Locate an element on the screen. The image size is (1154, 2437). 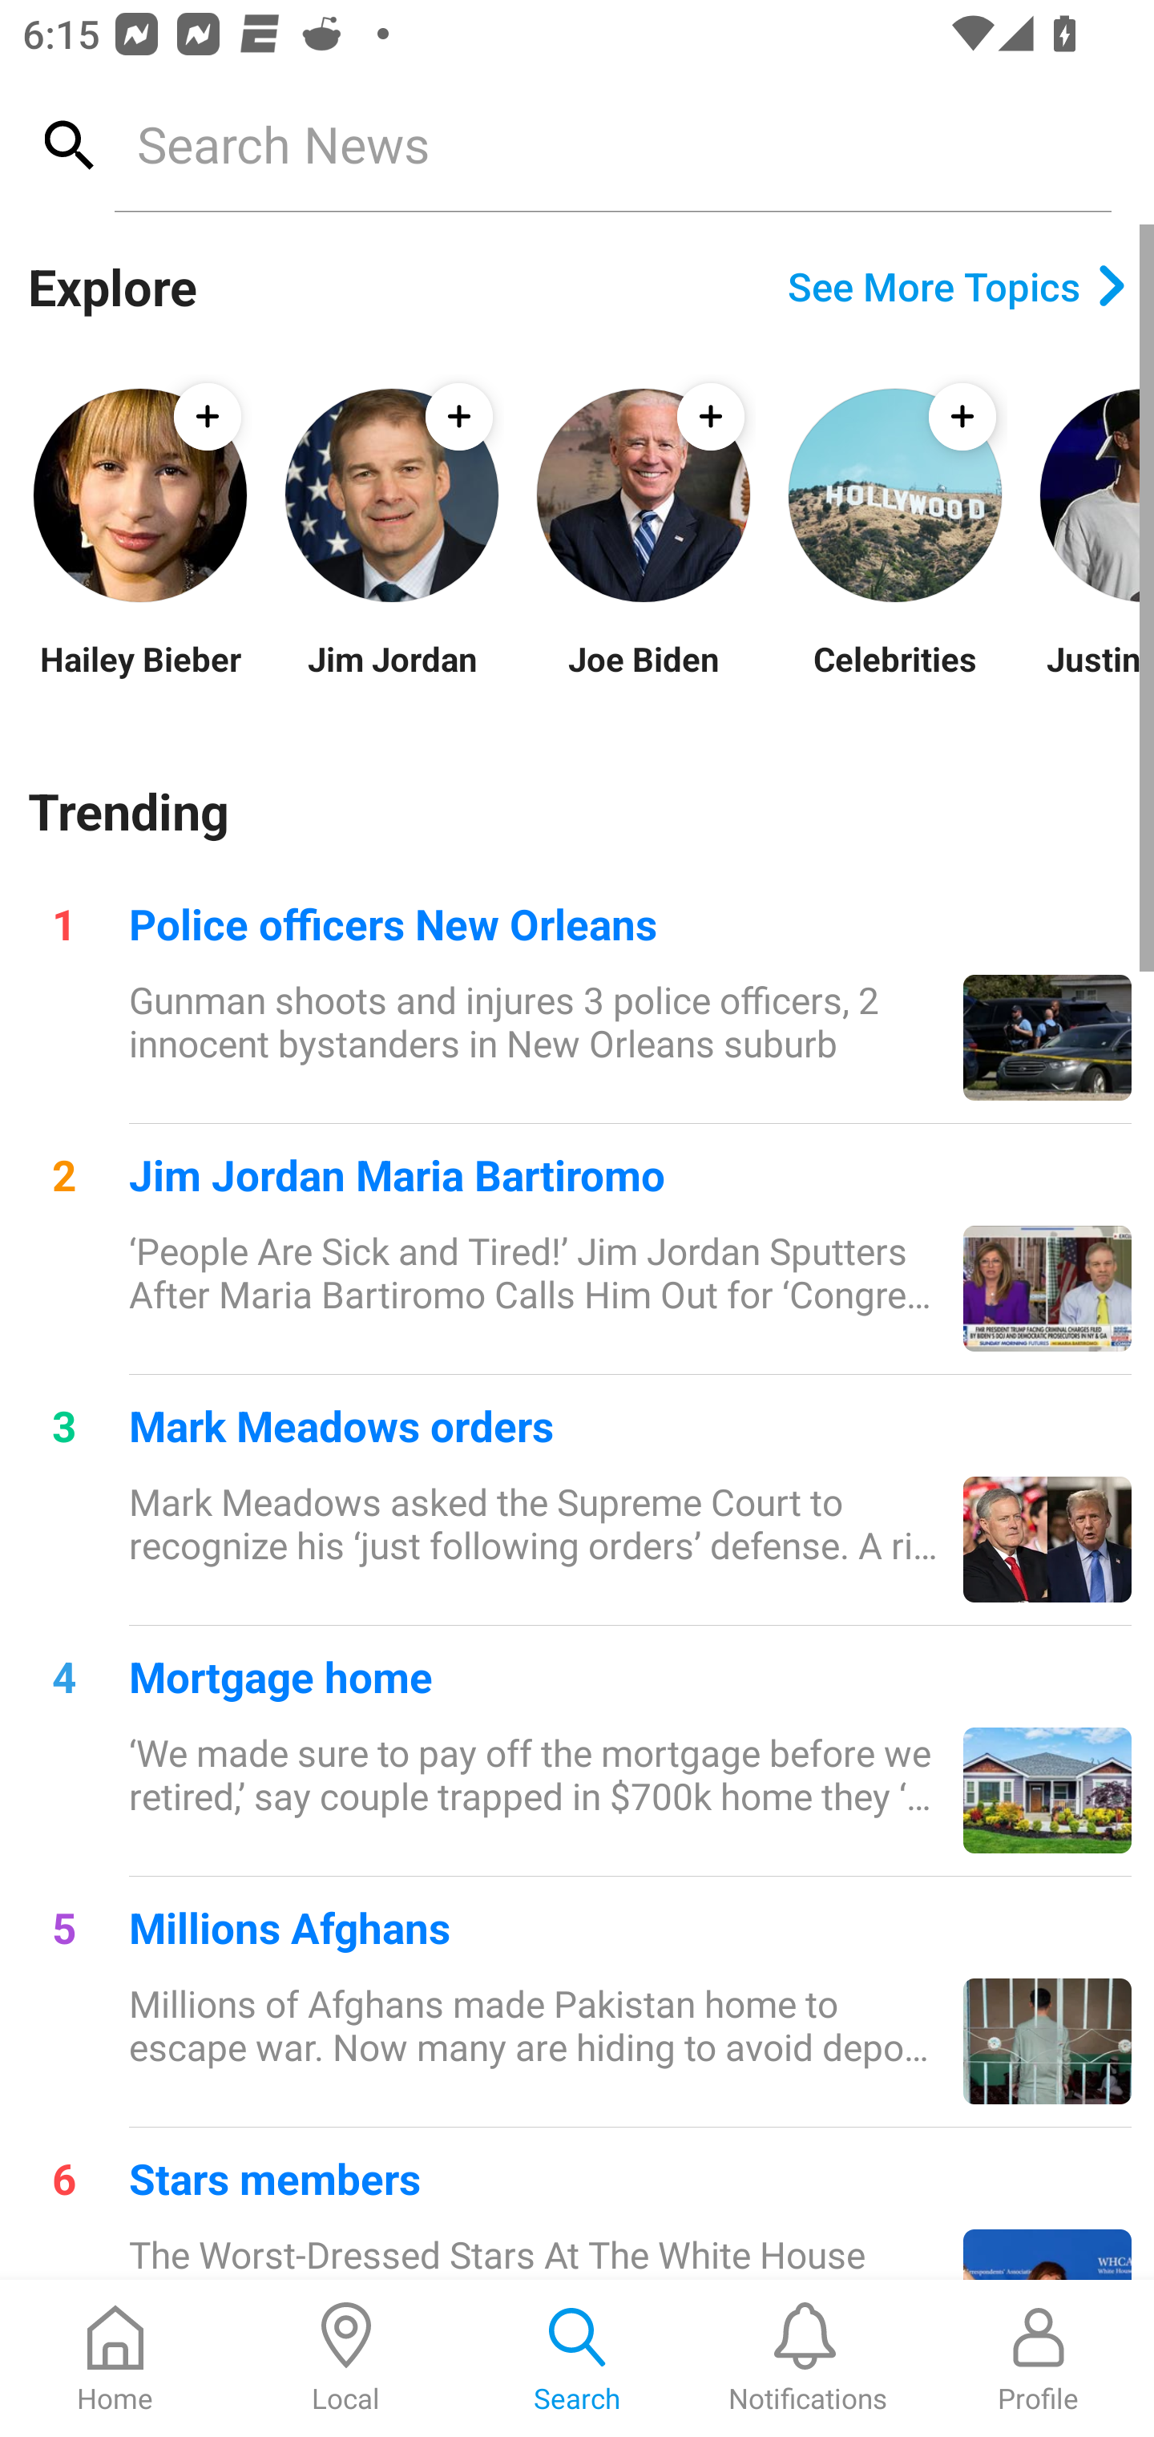
Search News is located at coordinates (612, 143).